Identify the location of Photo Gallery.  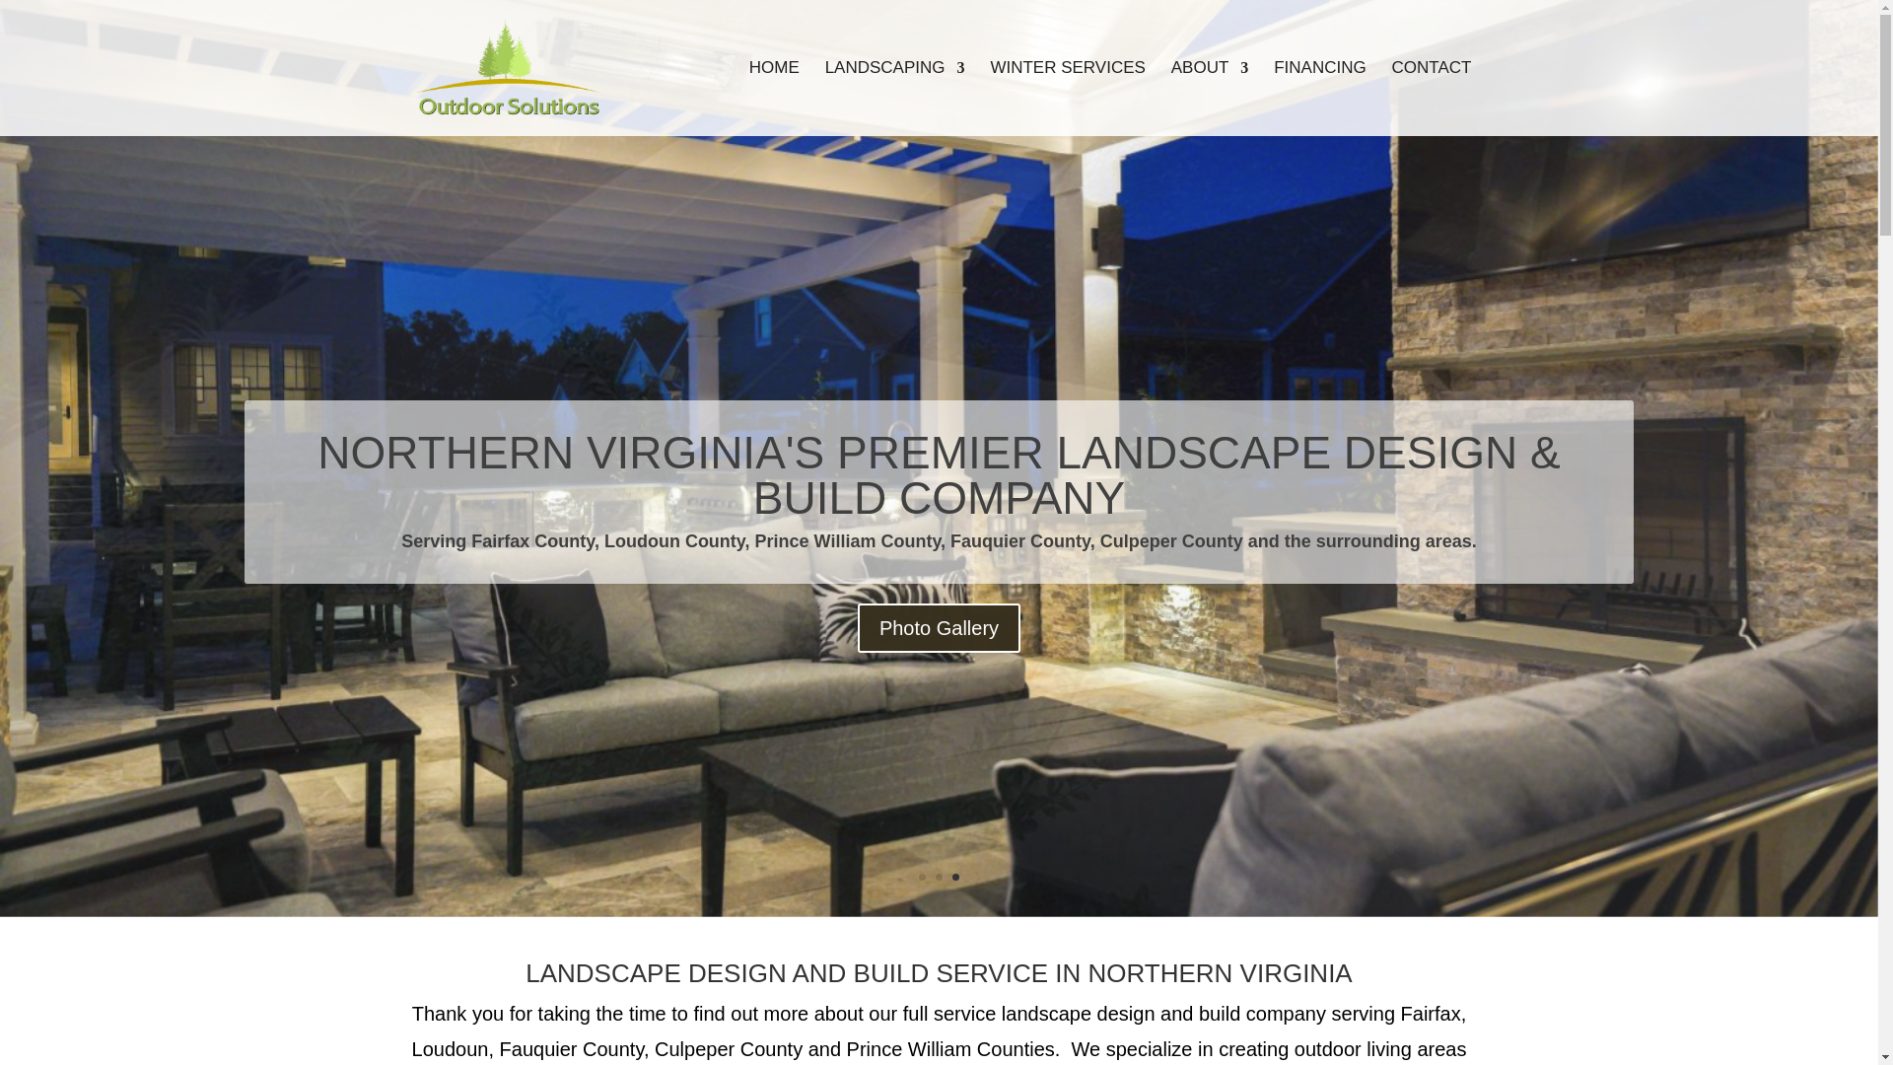
(939, 645).